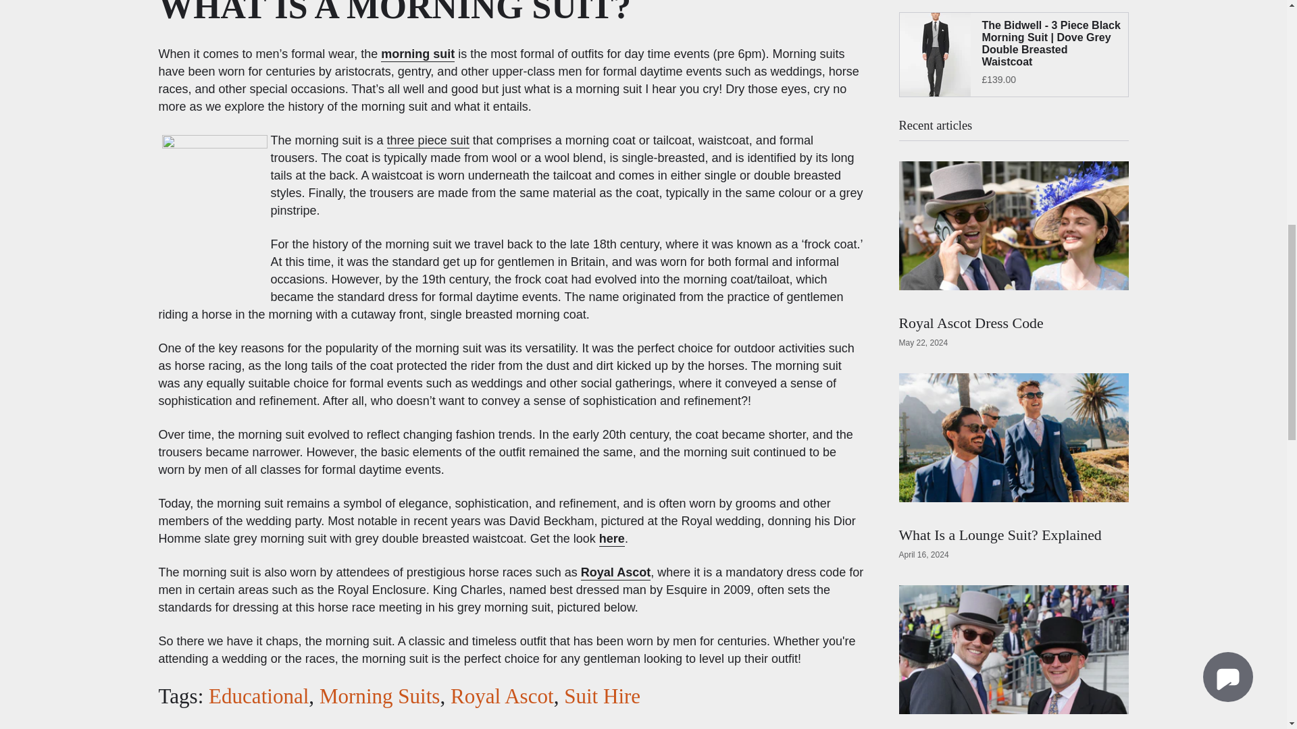 The image size is (1297, 729). Describe the element at coordinates (970, 323) in the screenshot. I see `Royal Ascot Dress Code` at that location.